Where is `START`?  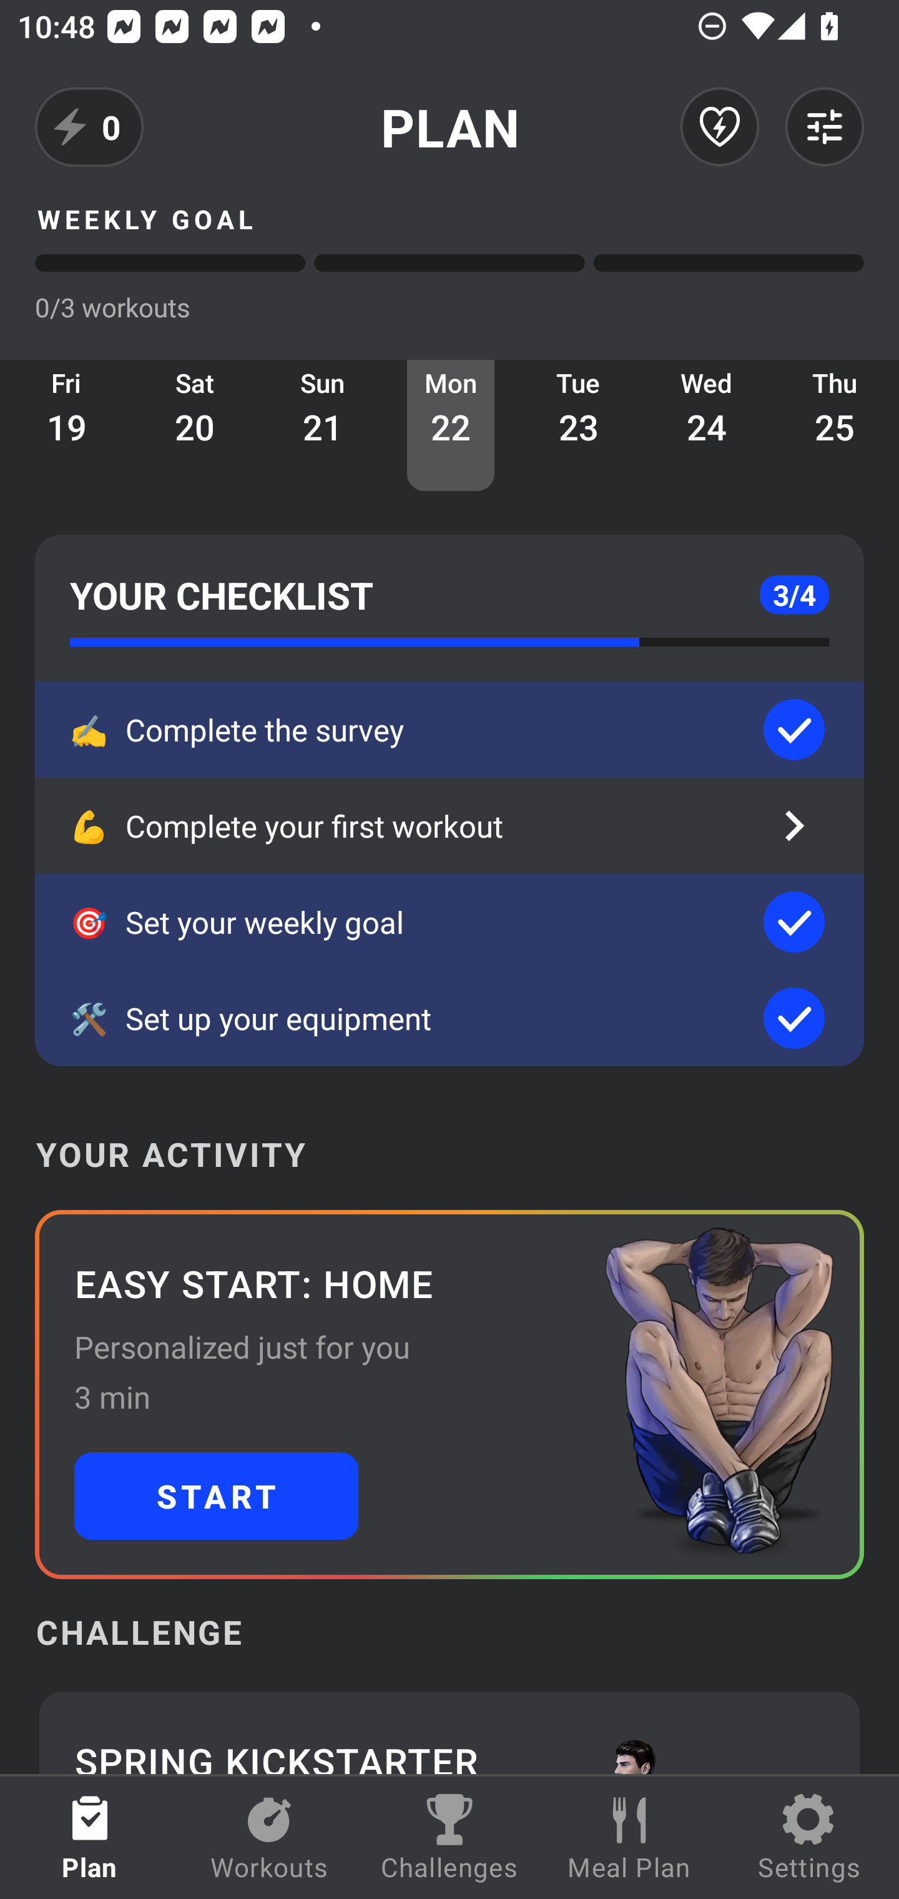 START is located at coordinates (216, 1496).